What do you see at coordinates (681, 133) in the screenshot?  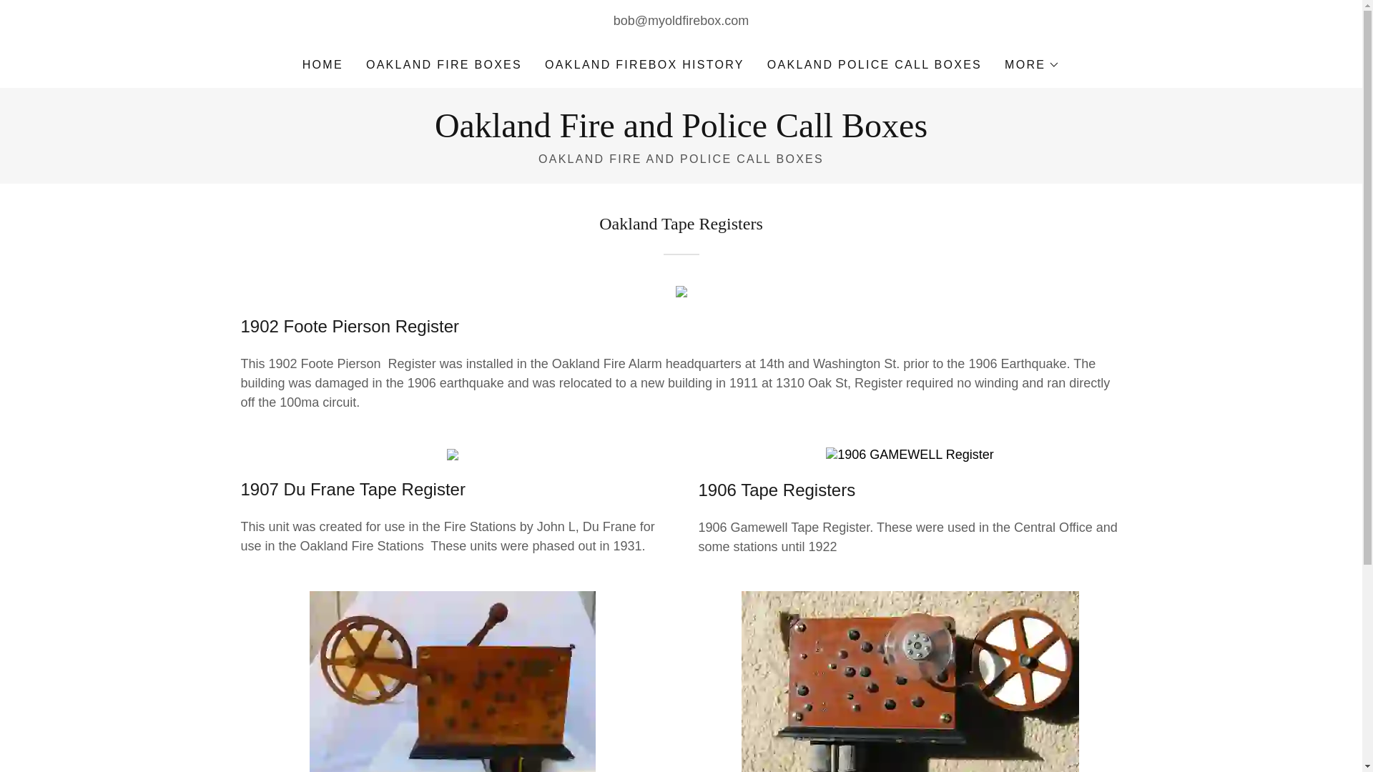 I see `Oakland Fire and Police Call Boxes` at bounding box center [681, 133].